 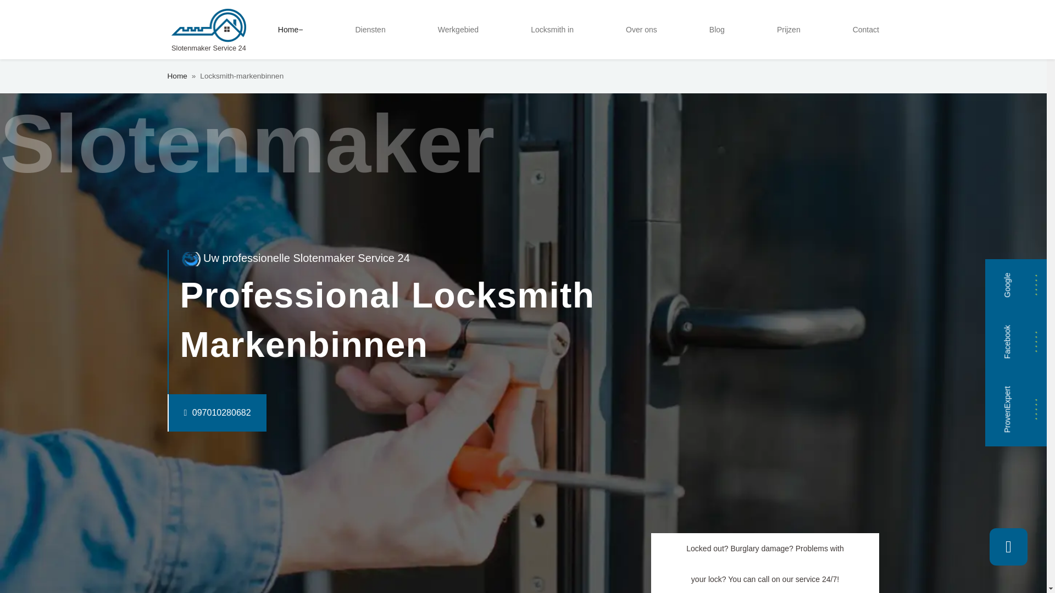 I want to click on Blog, so click(x=717, y=30).